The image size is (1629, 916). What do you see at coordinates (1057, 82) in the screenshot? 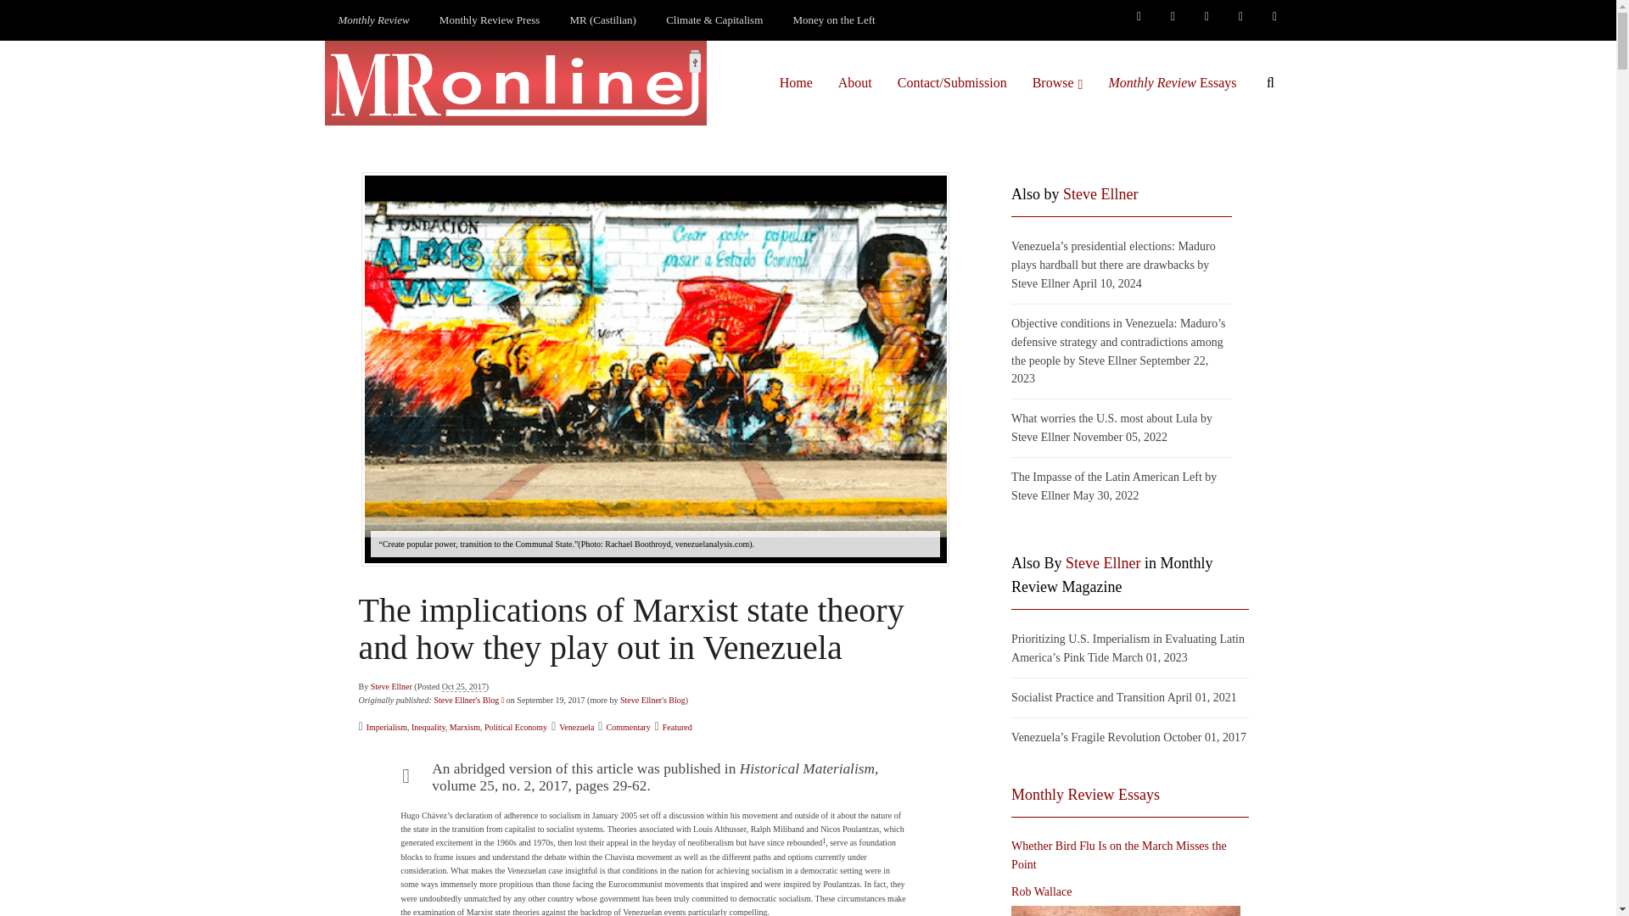
I see `Browse` at bounding box center [1057, 82].